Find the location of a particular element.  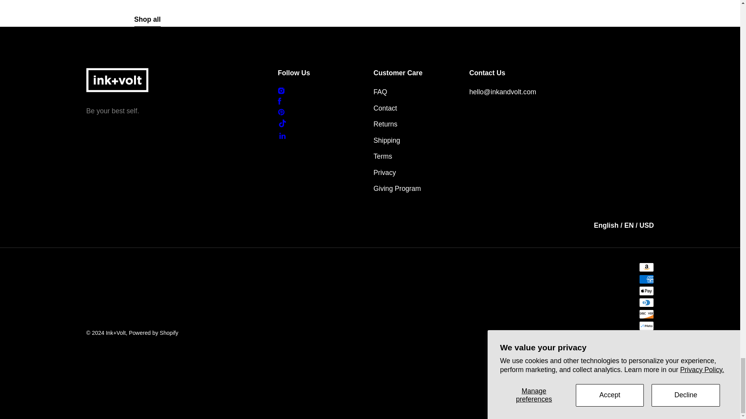

Diners Club is located at coordinates (647, 302).